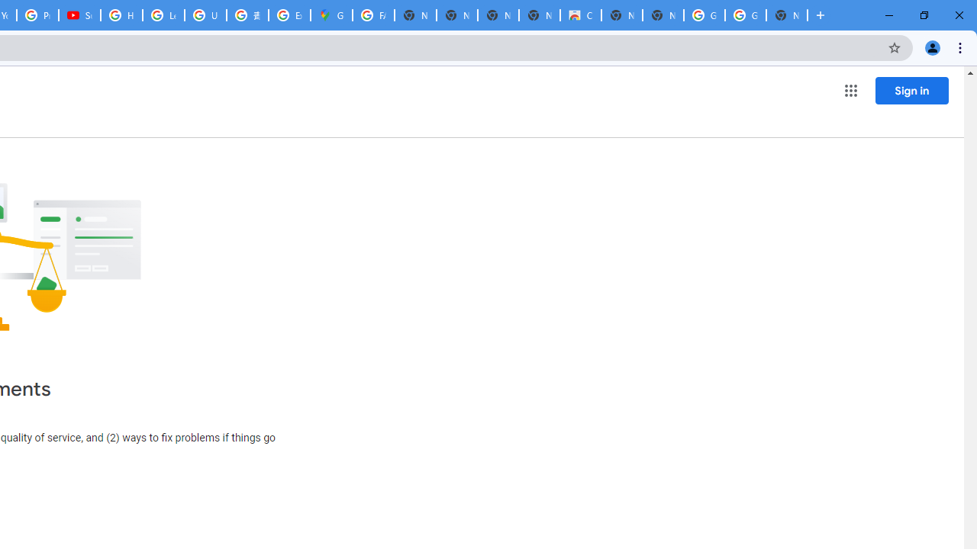 This screenshot has height=549, width=977. Describe the element at coordinates (933, 47) in the screenshot. I see `You` at that location.